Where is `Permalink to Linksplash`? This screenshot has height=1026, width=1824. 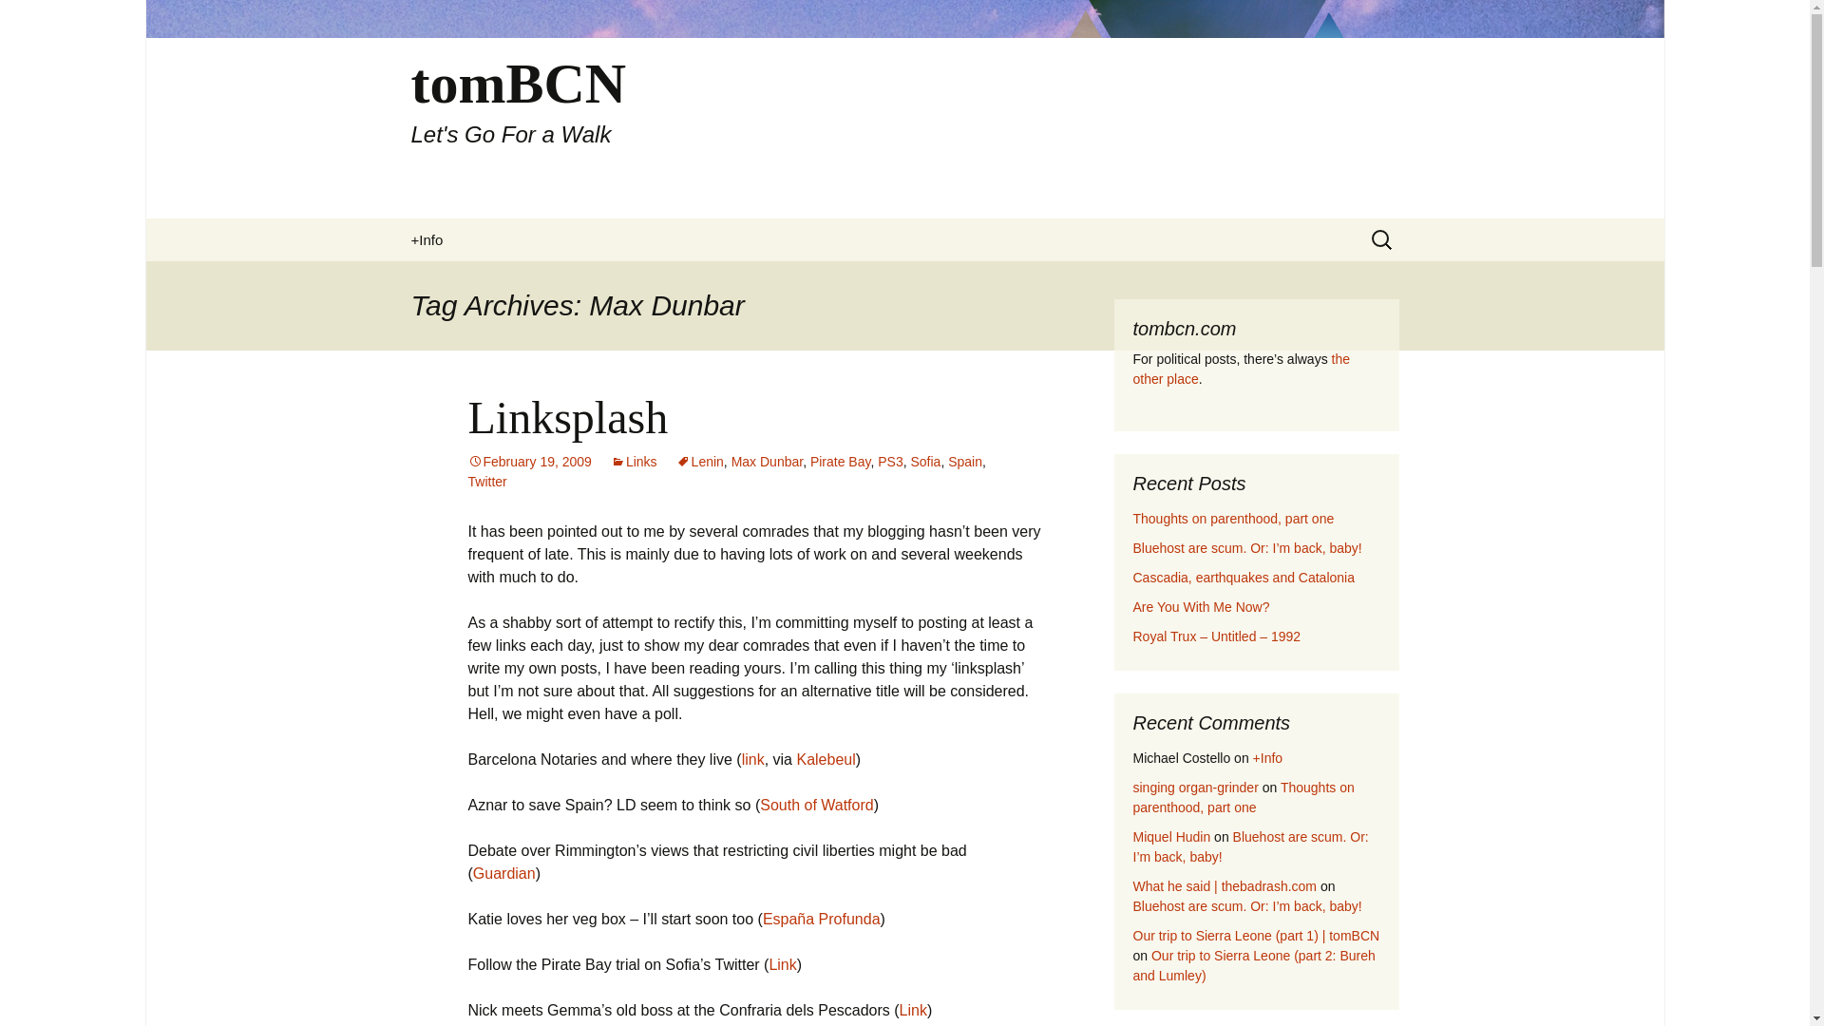
Permalink to Linksplash is located at coordinates (528, 462).